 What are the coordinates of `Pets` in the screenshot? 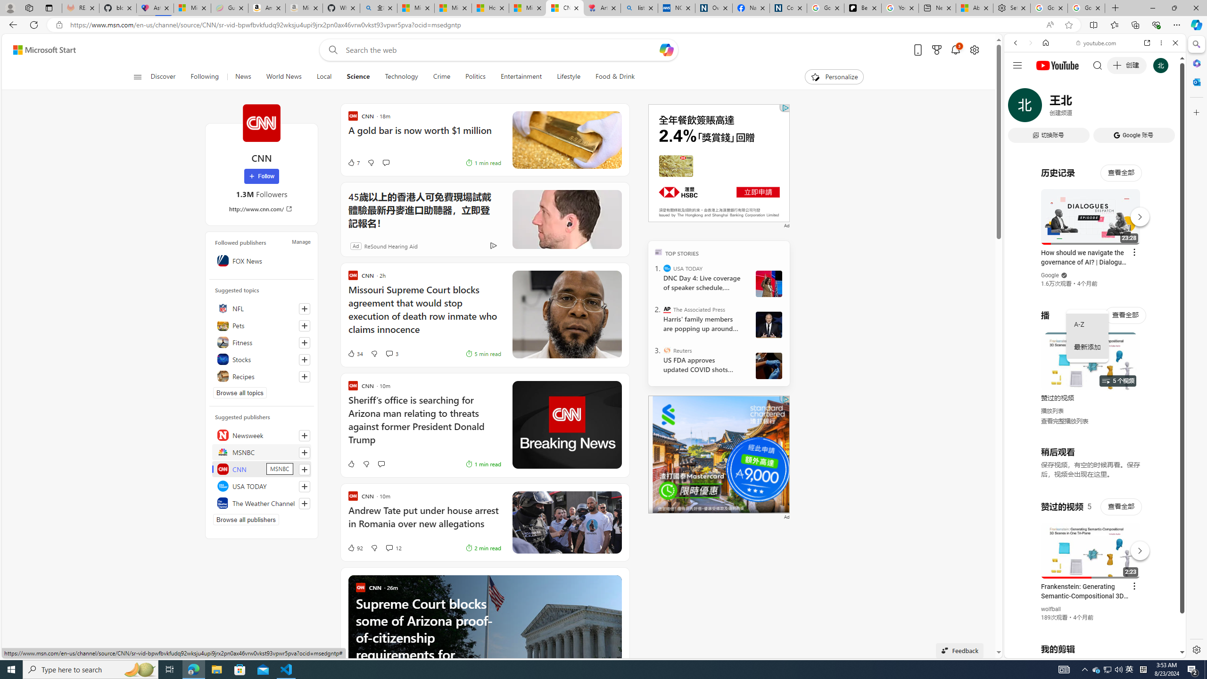 It's located at (262, 325).